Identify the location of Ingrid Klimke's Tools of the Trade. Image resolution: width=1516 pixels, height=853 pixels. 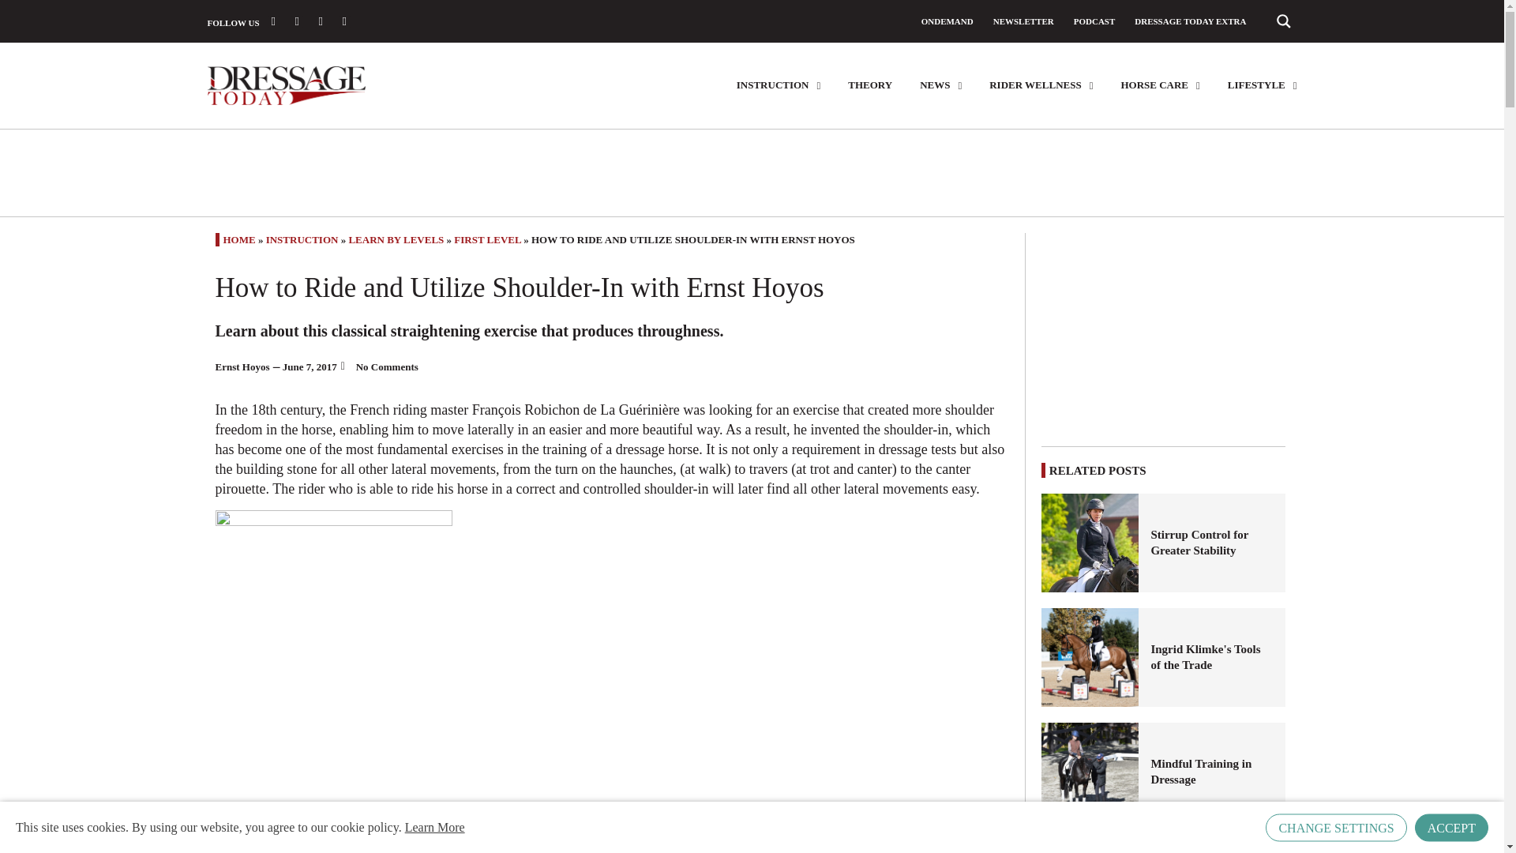
(1090, 657).